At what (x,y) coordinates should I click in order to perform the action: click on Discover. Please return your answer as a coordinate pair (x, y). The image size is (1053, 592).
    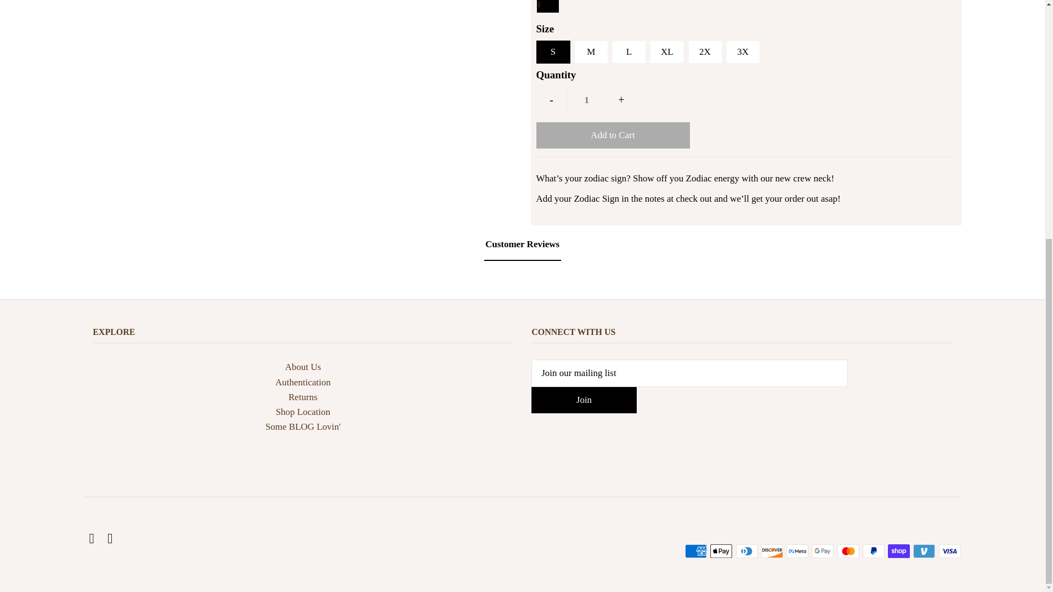
    Looking at the image, I should click on (772, 551).